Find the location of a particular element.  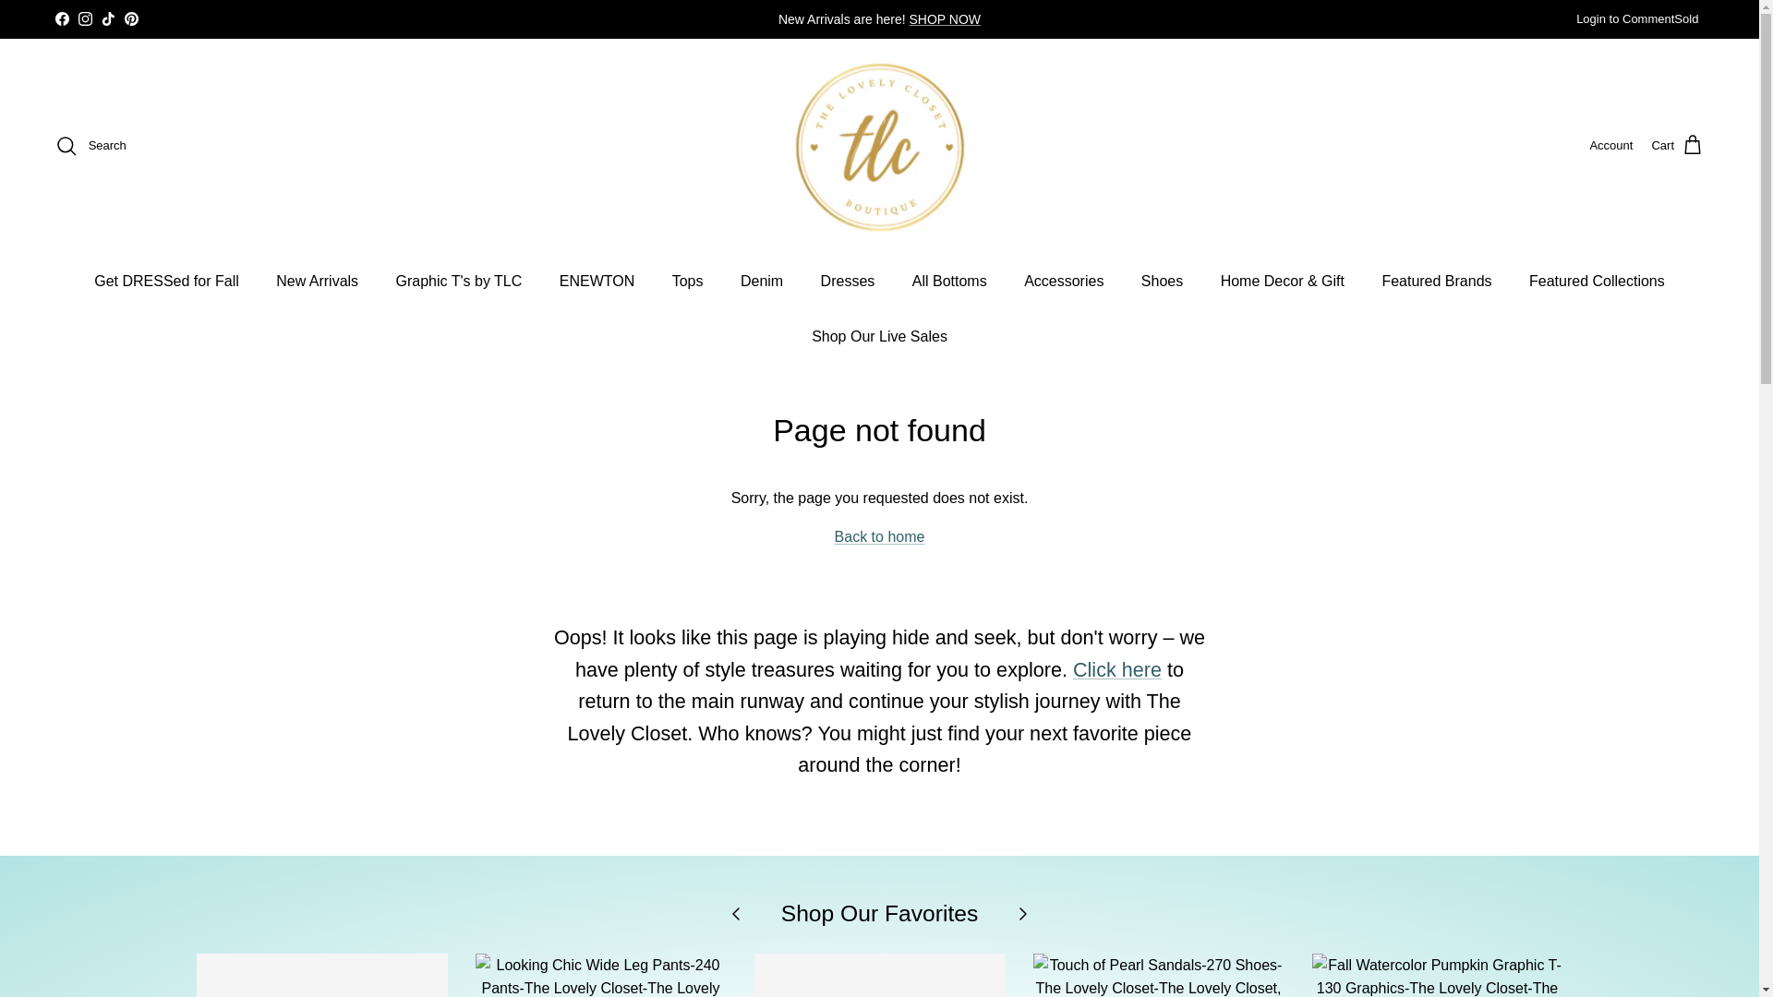

Dresses is located at coordinates (848, 281).